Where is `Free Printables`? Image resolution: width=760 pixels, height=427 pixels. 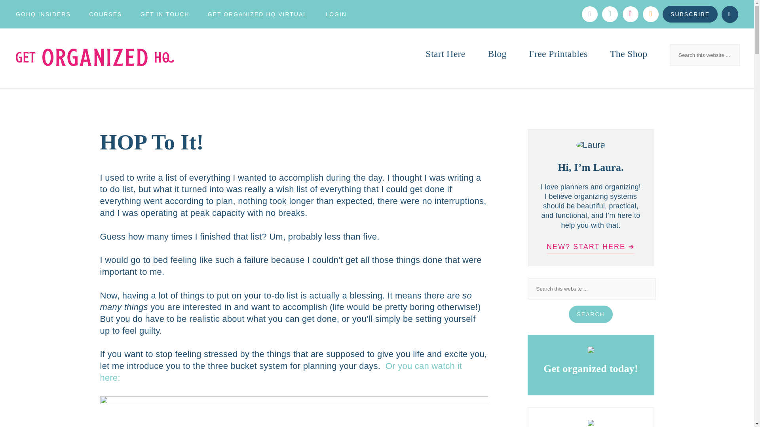 Free Printables is located at coordinates (558, 54).